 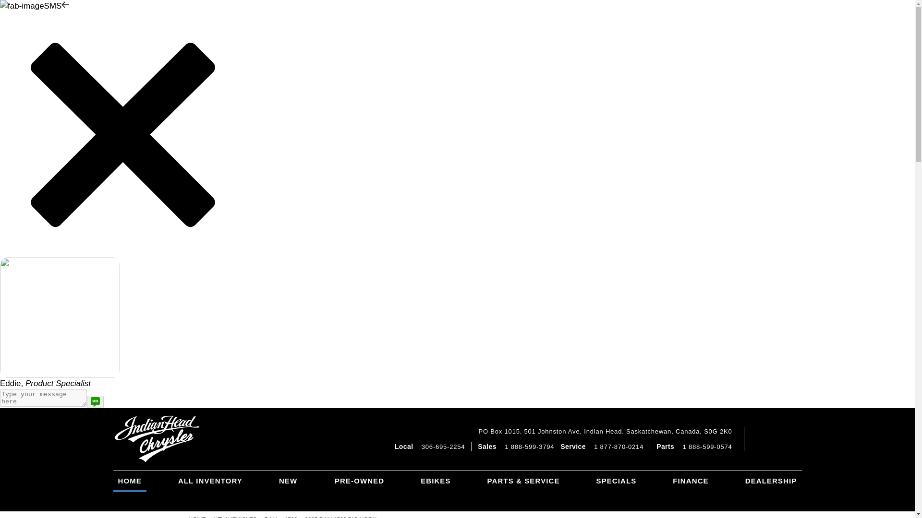 What do you see at coordinates (130, 481) in the screenshot?
I see `HOME` at bounding box center [130, 481].